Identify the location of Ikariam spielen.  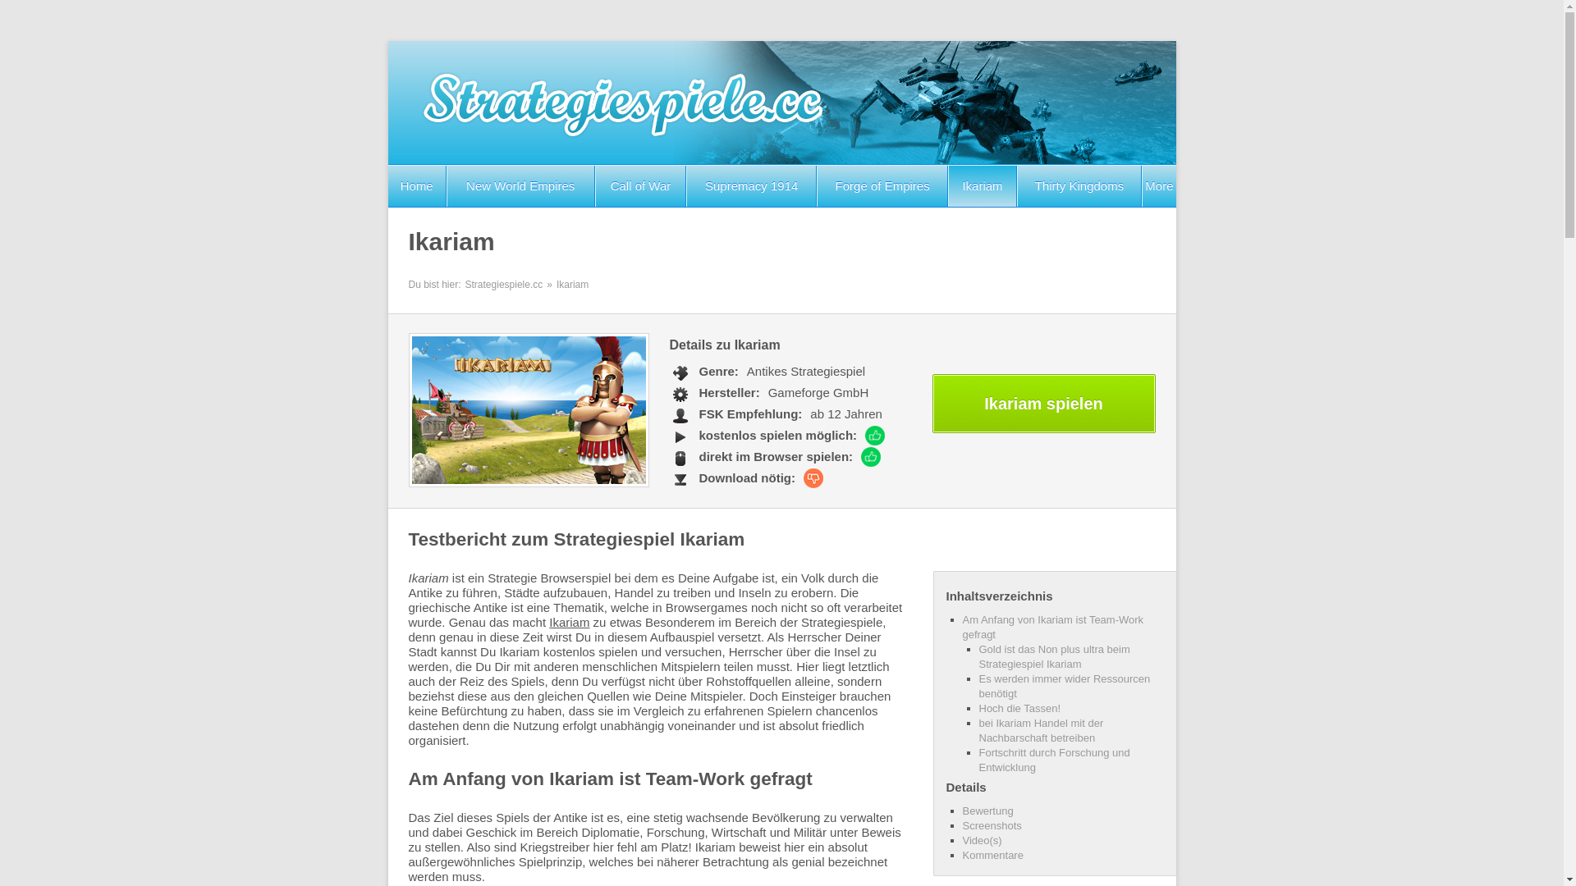
(1044, 404).